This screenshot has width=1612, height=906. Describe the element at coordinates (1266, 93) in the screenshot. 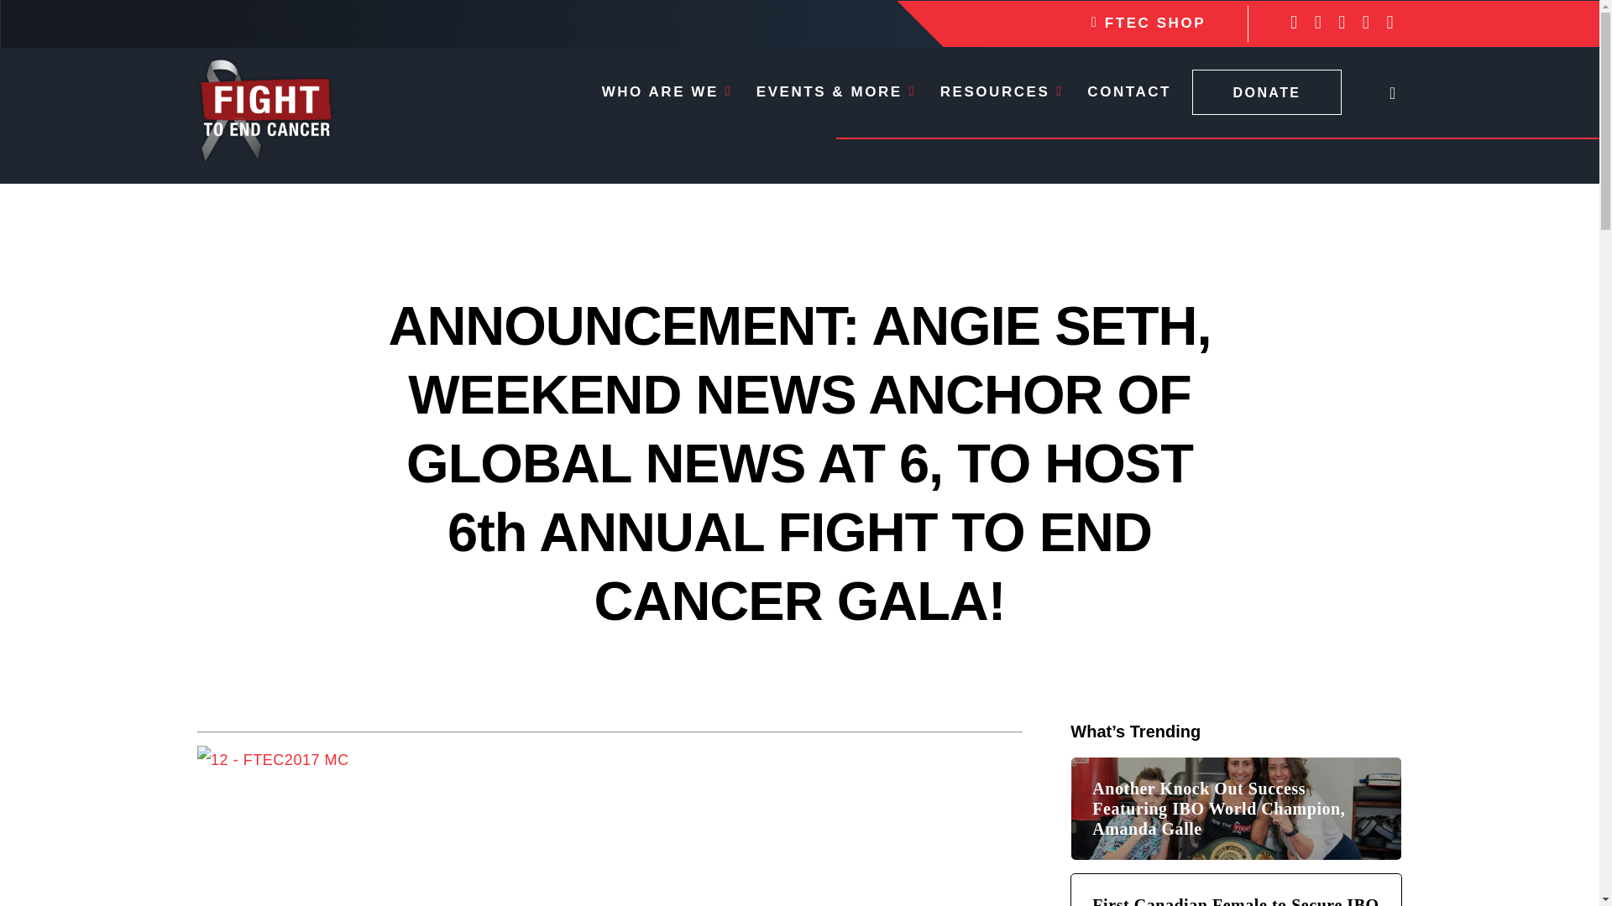

I see `DONATE` at that location.